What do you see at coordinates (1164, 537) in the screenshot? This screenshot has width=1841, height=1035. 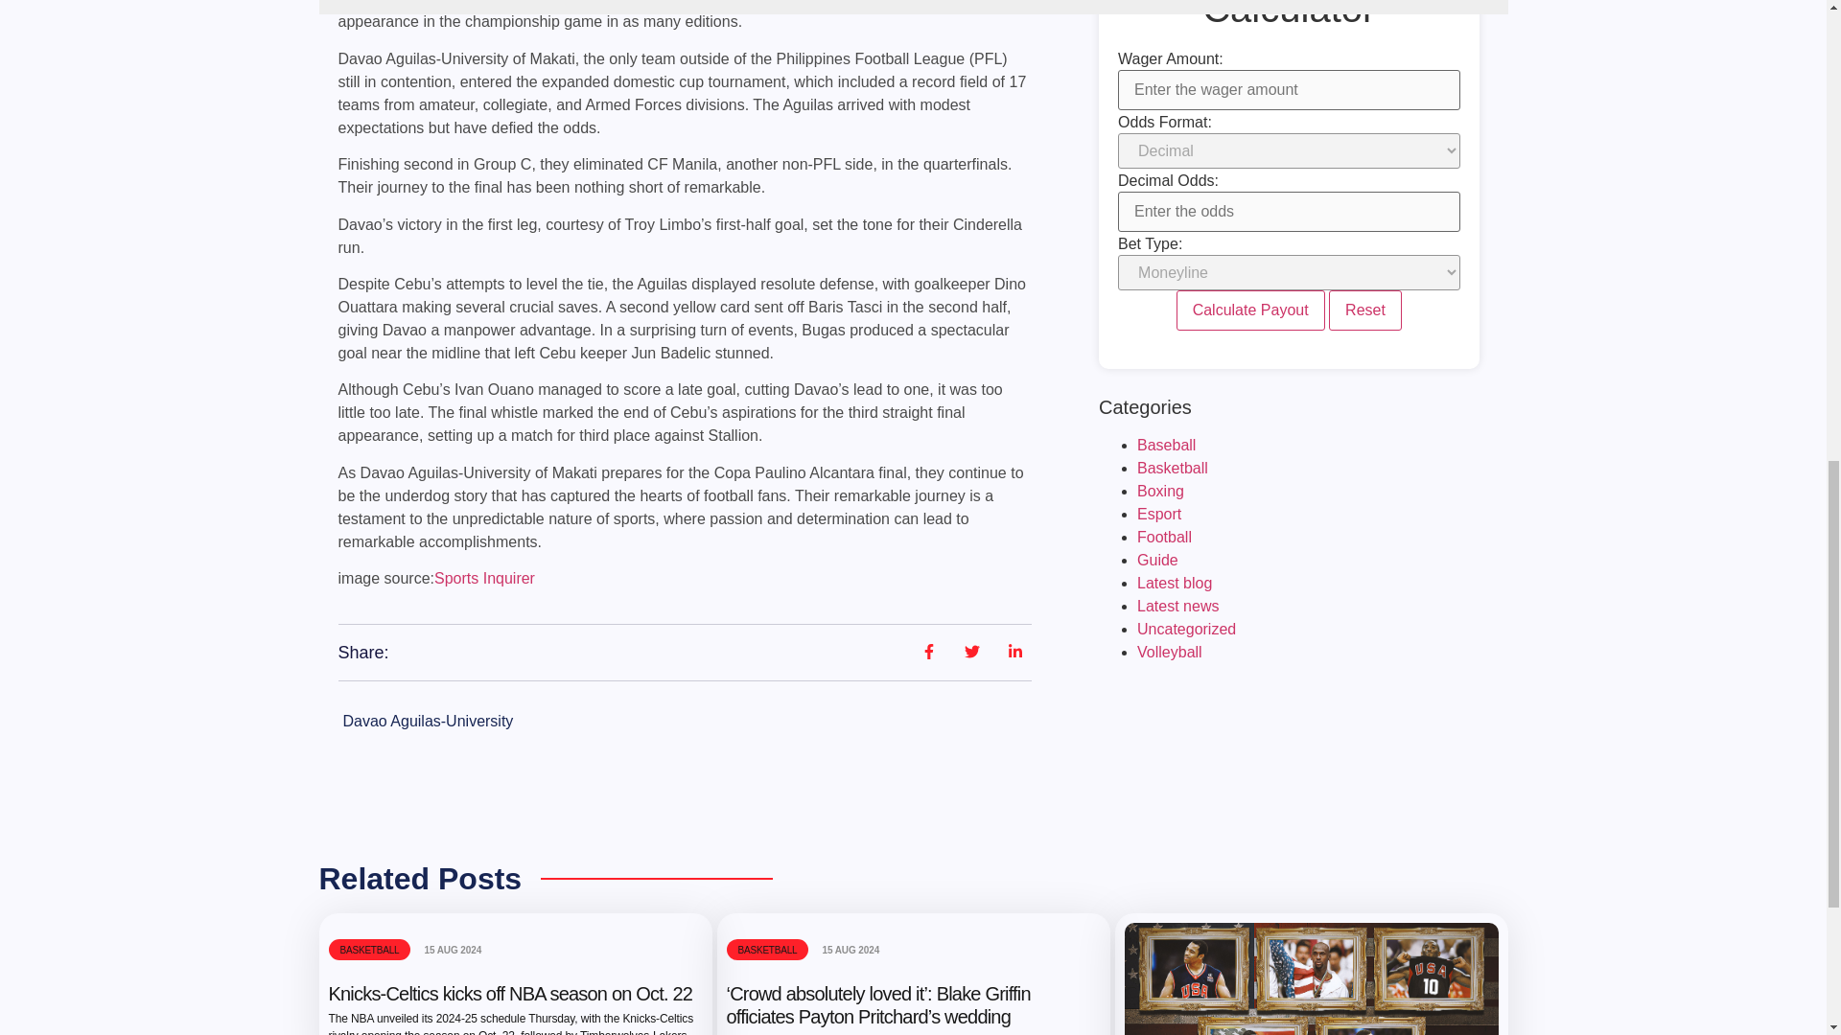 I see `Football` at bounding box center [1164, 537].